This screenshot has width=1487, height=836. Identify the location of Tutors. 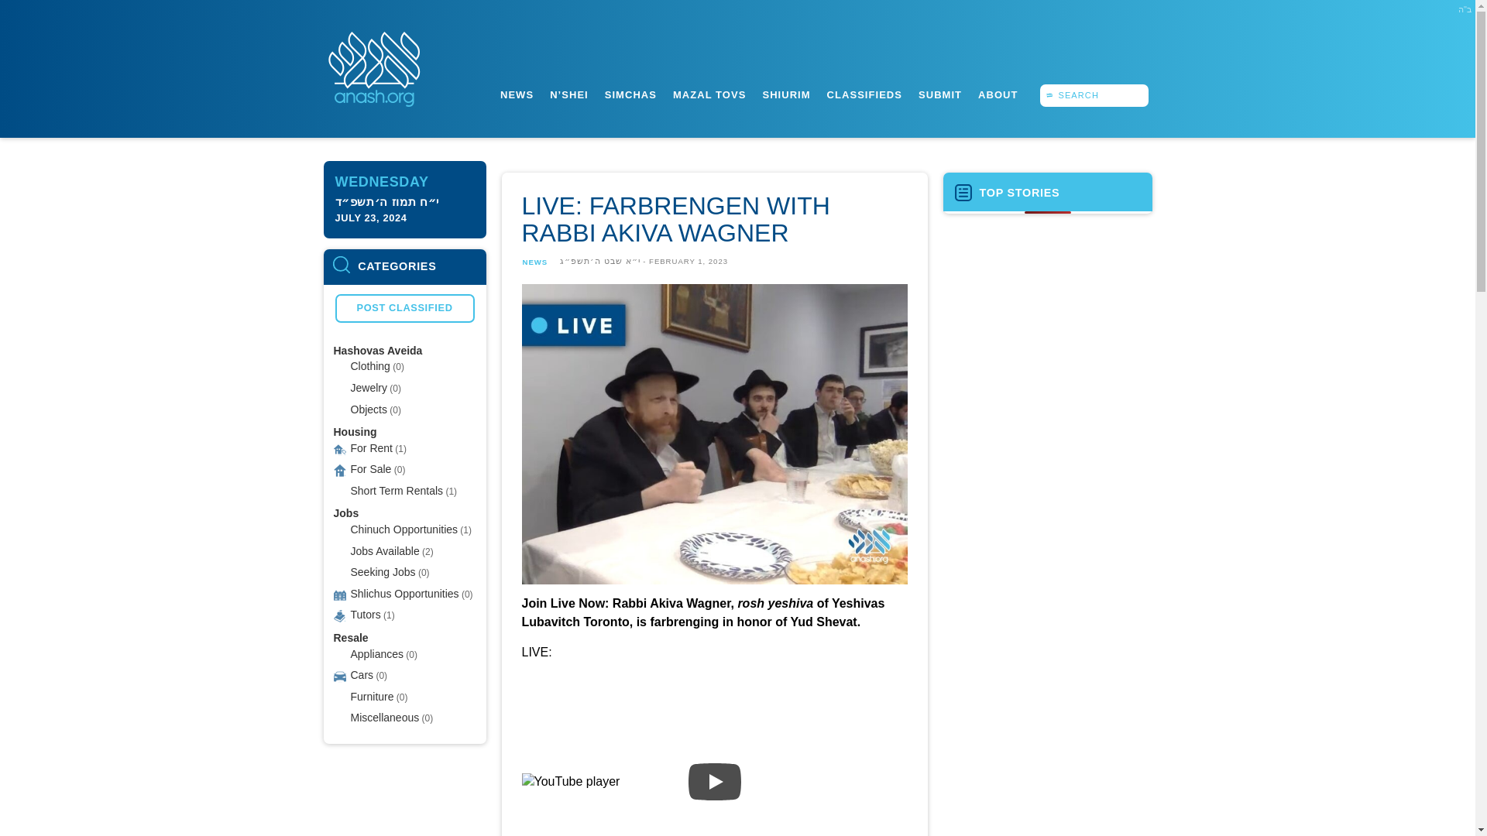
(365, 615).